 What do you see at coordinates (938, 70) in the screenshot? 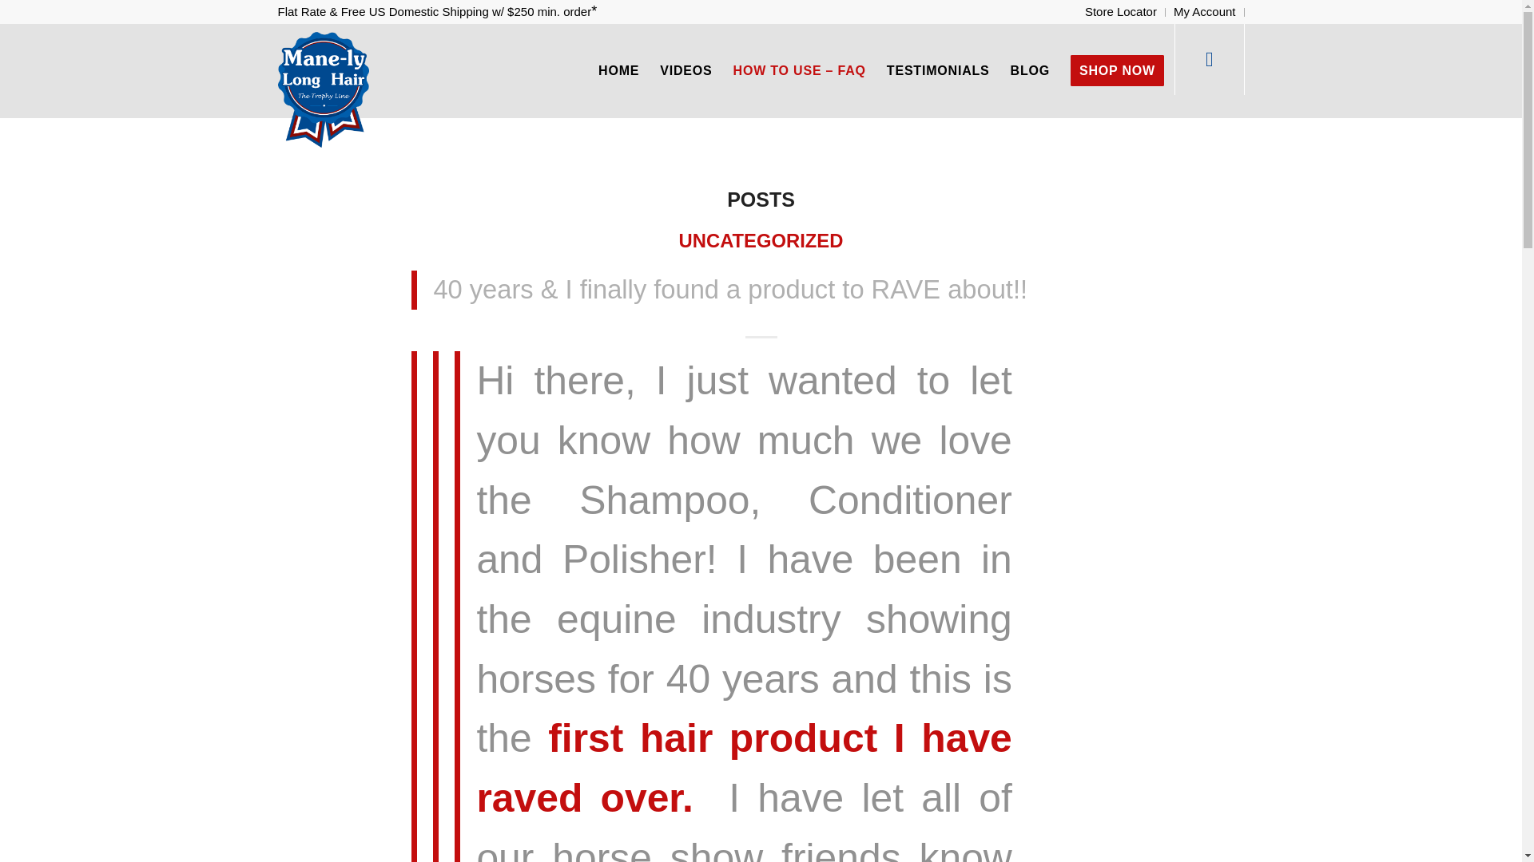
I see `TESTIMONIALS` at bounding box center [938, 70].